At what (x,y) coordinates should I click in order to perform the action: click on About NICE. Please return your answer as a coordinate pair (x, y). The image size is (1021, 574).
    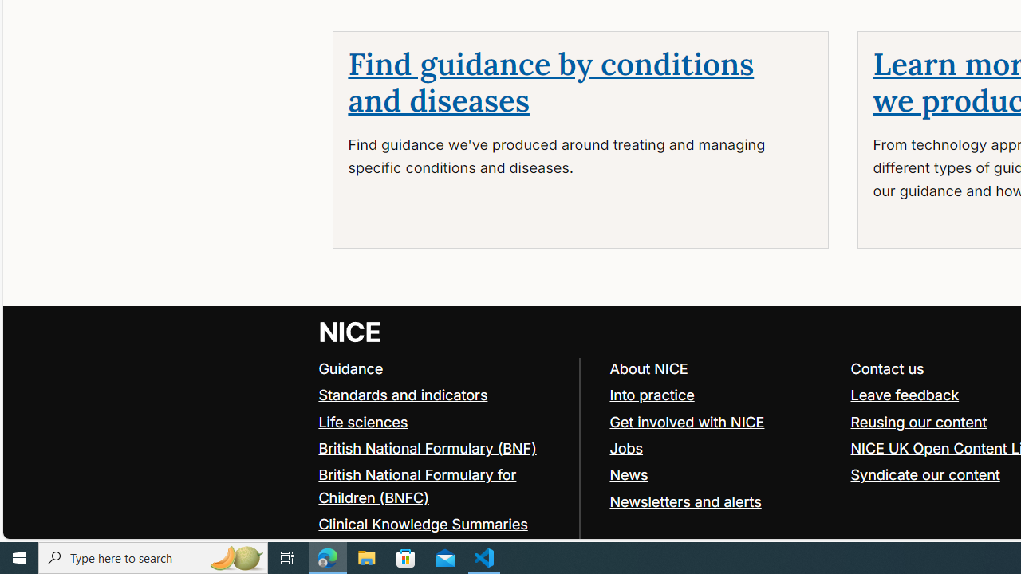
    Looking at the image, I should click on (648, 368).